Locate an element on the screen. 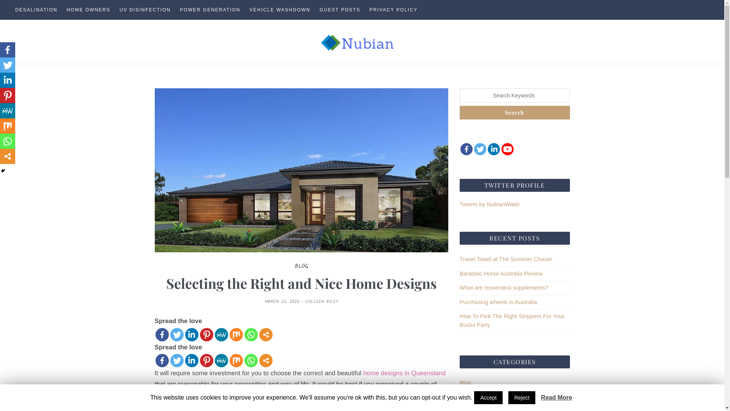 The width and height of the screenshot is (730, 411). Twitter is located at coordinates (8, 65).